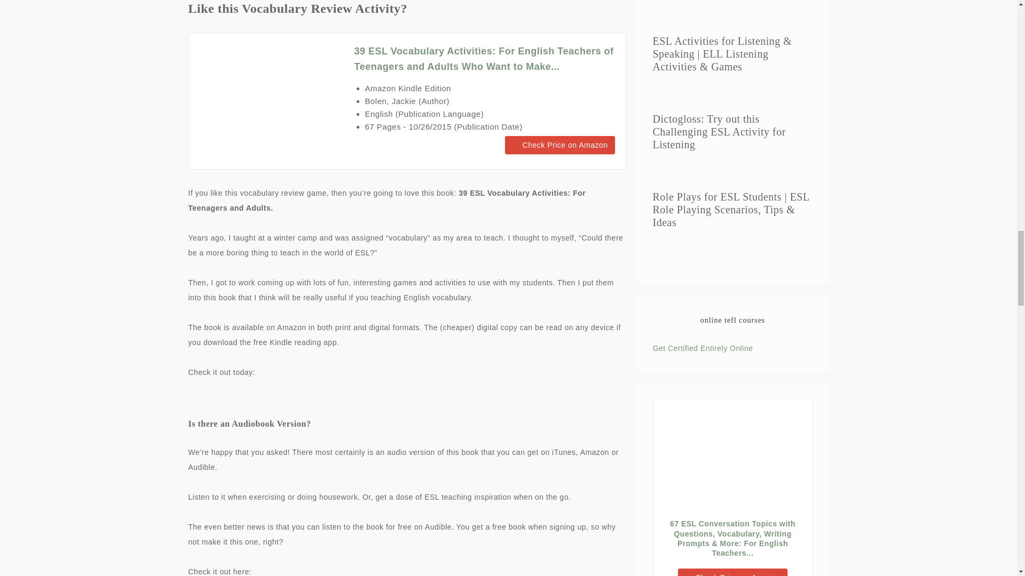 Image resolution: width=1025 pixels, height=576 pixels. What do you see at coordinates (560, 145) in the screenshot?
I see `Check Price on Amazon` at bounding box center [560, 145].